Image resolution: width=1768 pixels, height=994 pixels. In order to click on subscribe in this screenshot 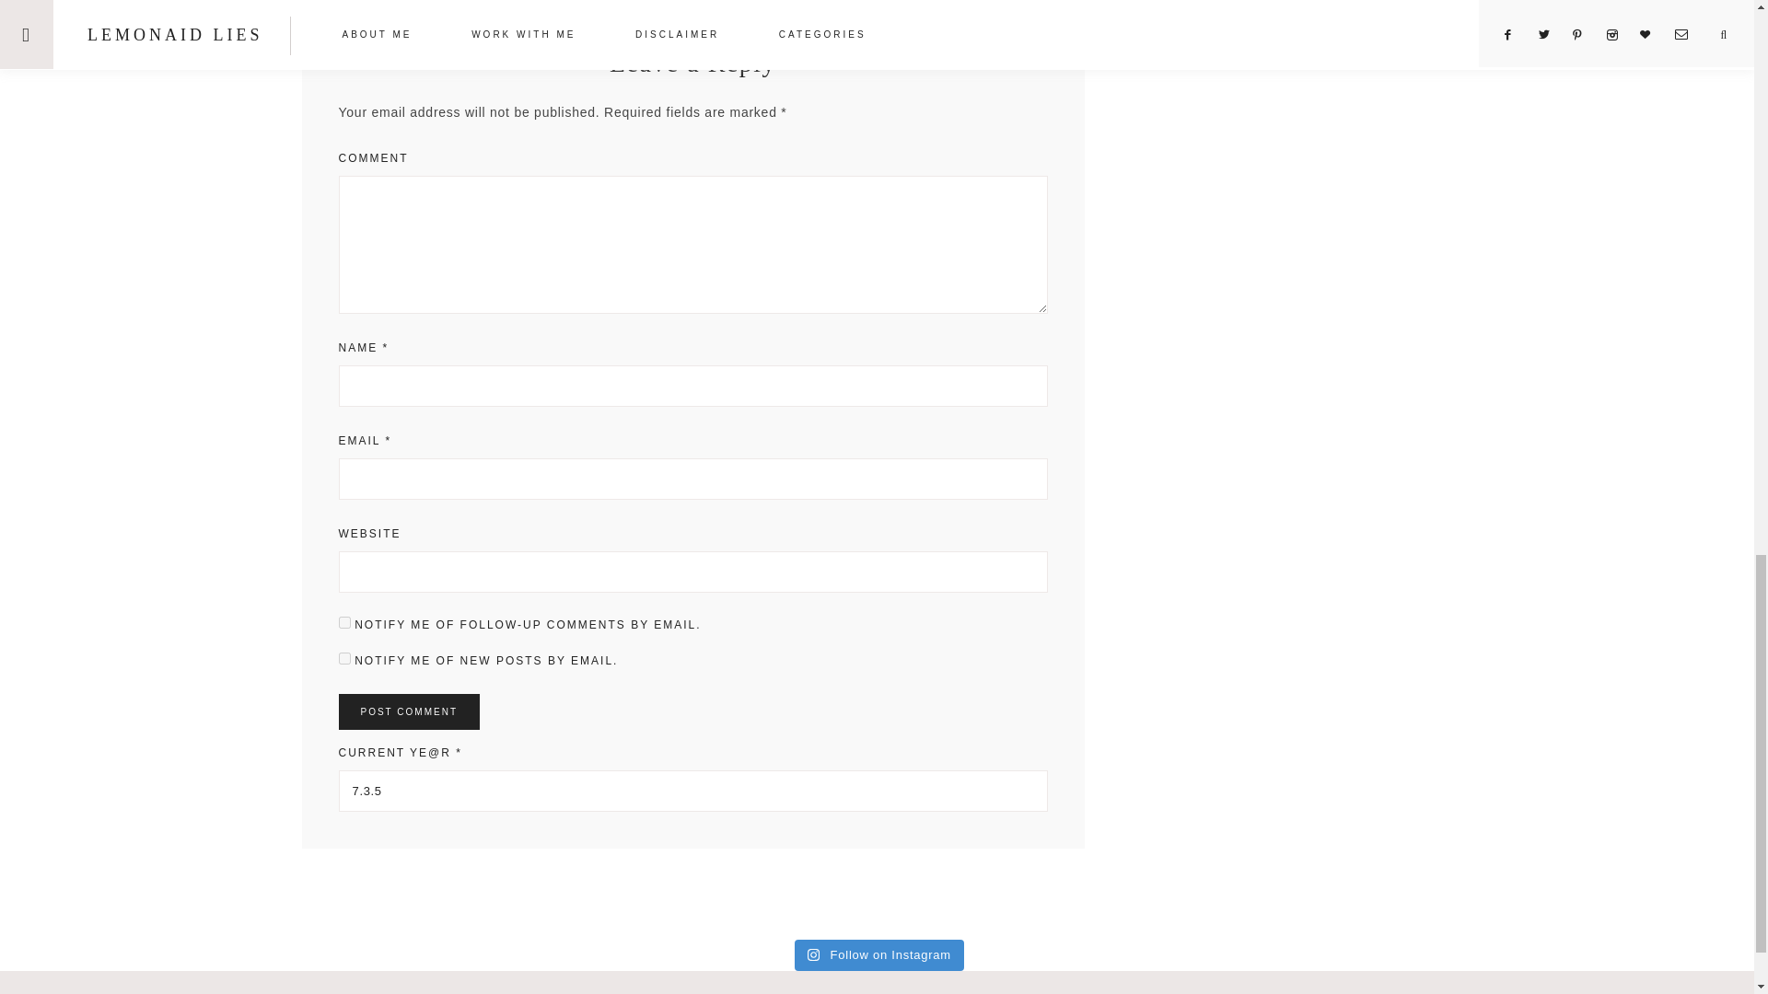, I will do `click(344, 658)`.